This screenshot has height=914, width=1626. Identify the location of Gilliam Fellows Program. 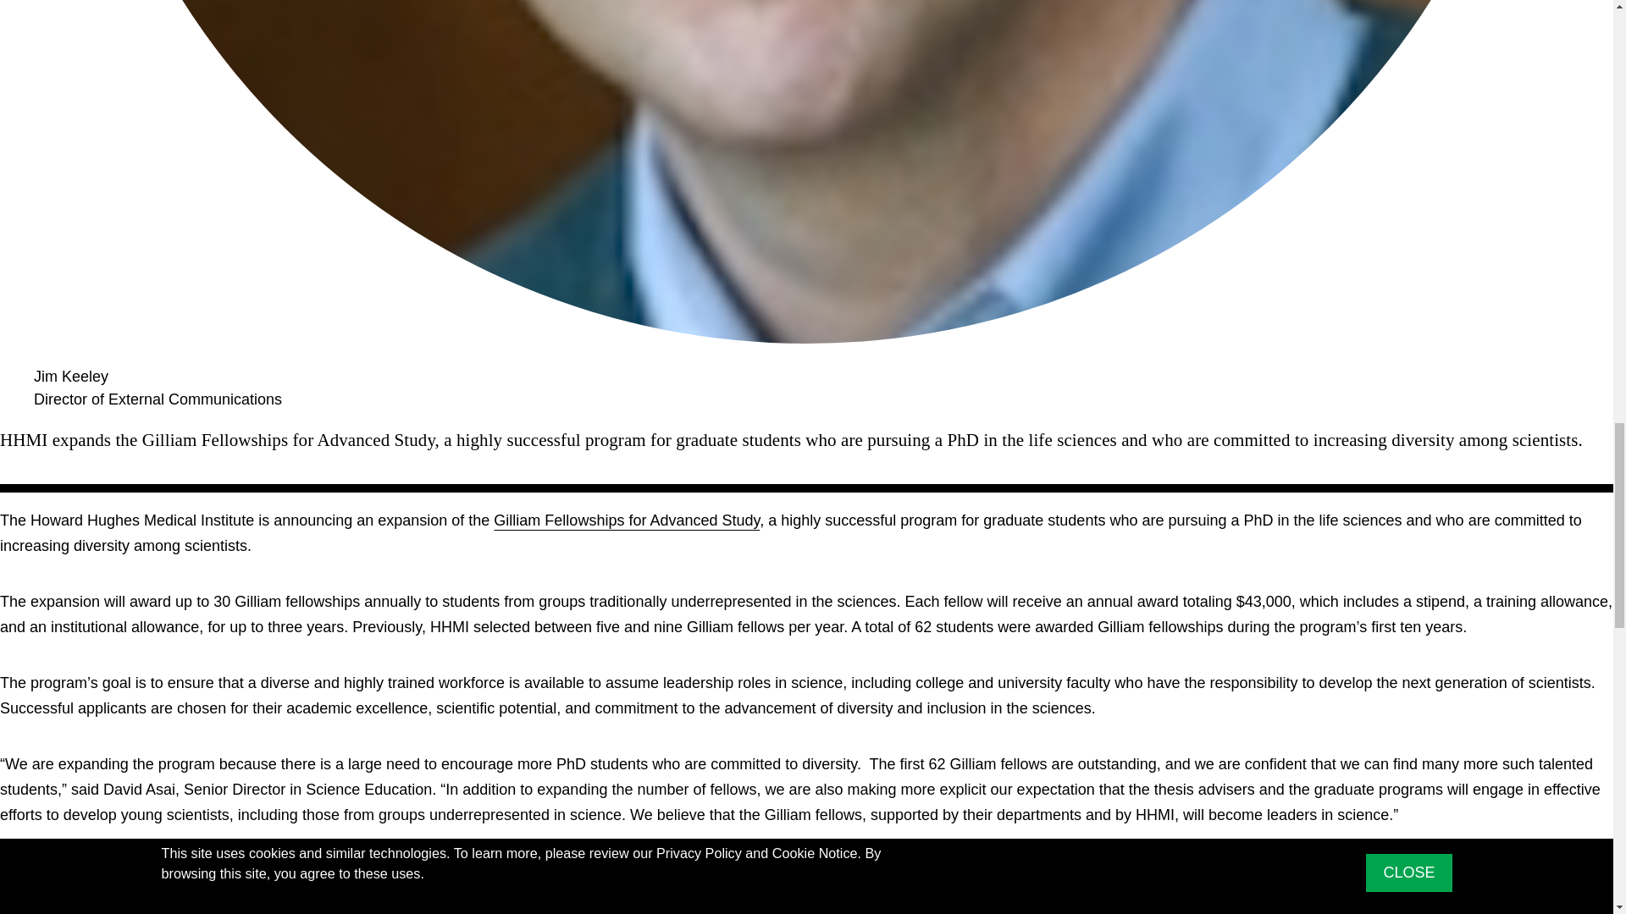
(627, 520).